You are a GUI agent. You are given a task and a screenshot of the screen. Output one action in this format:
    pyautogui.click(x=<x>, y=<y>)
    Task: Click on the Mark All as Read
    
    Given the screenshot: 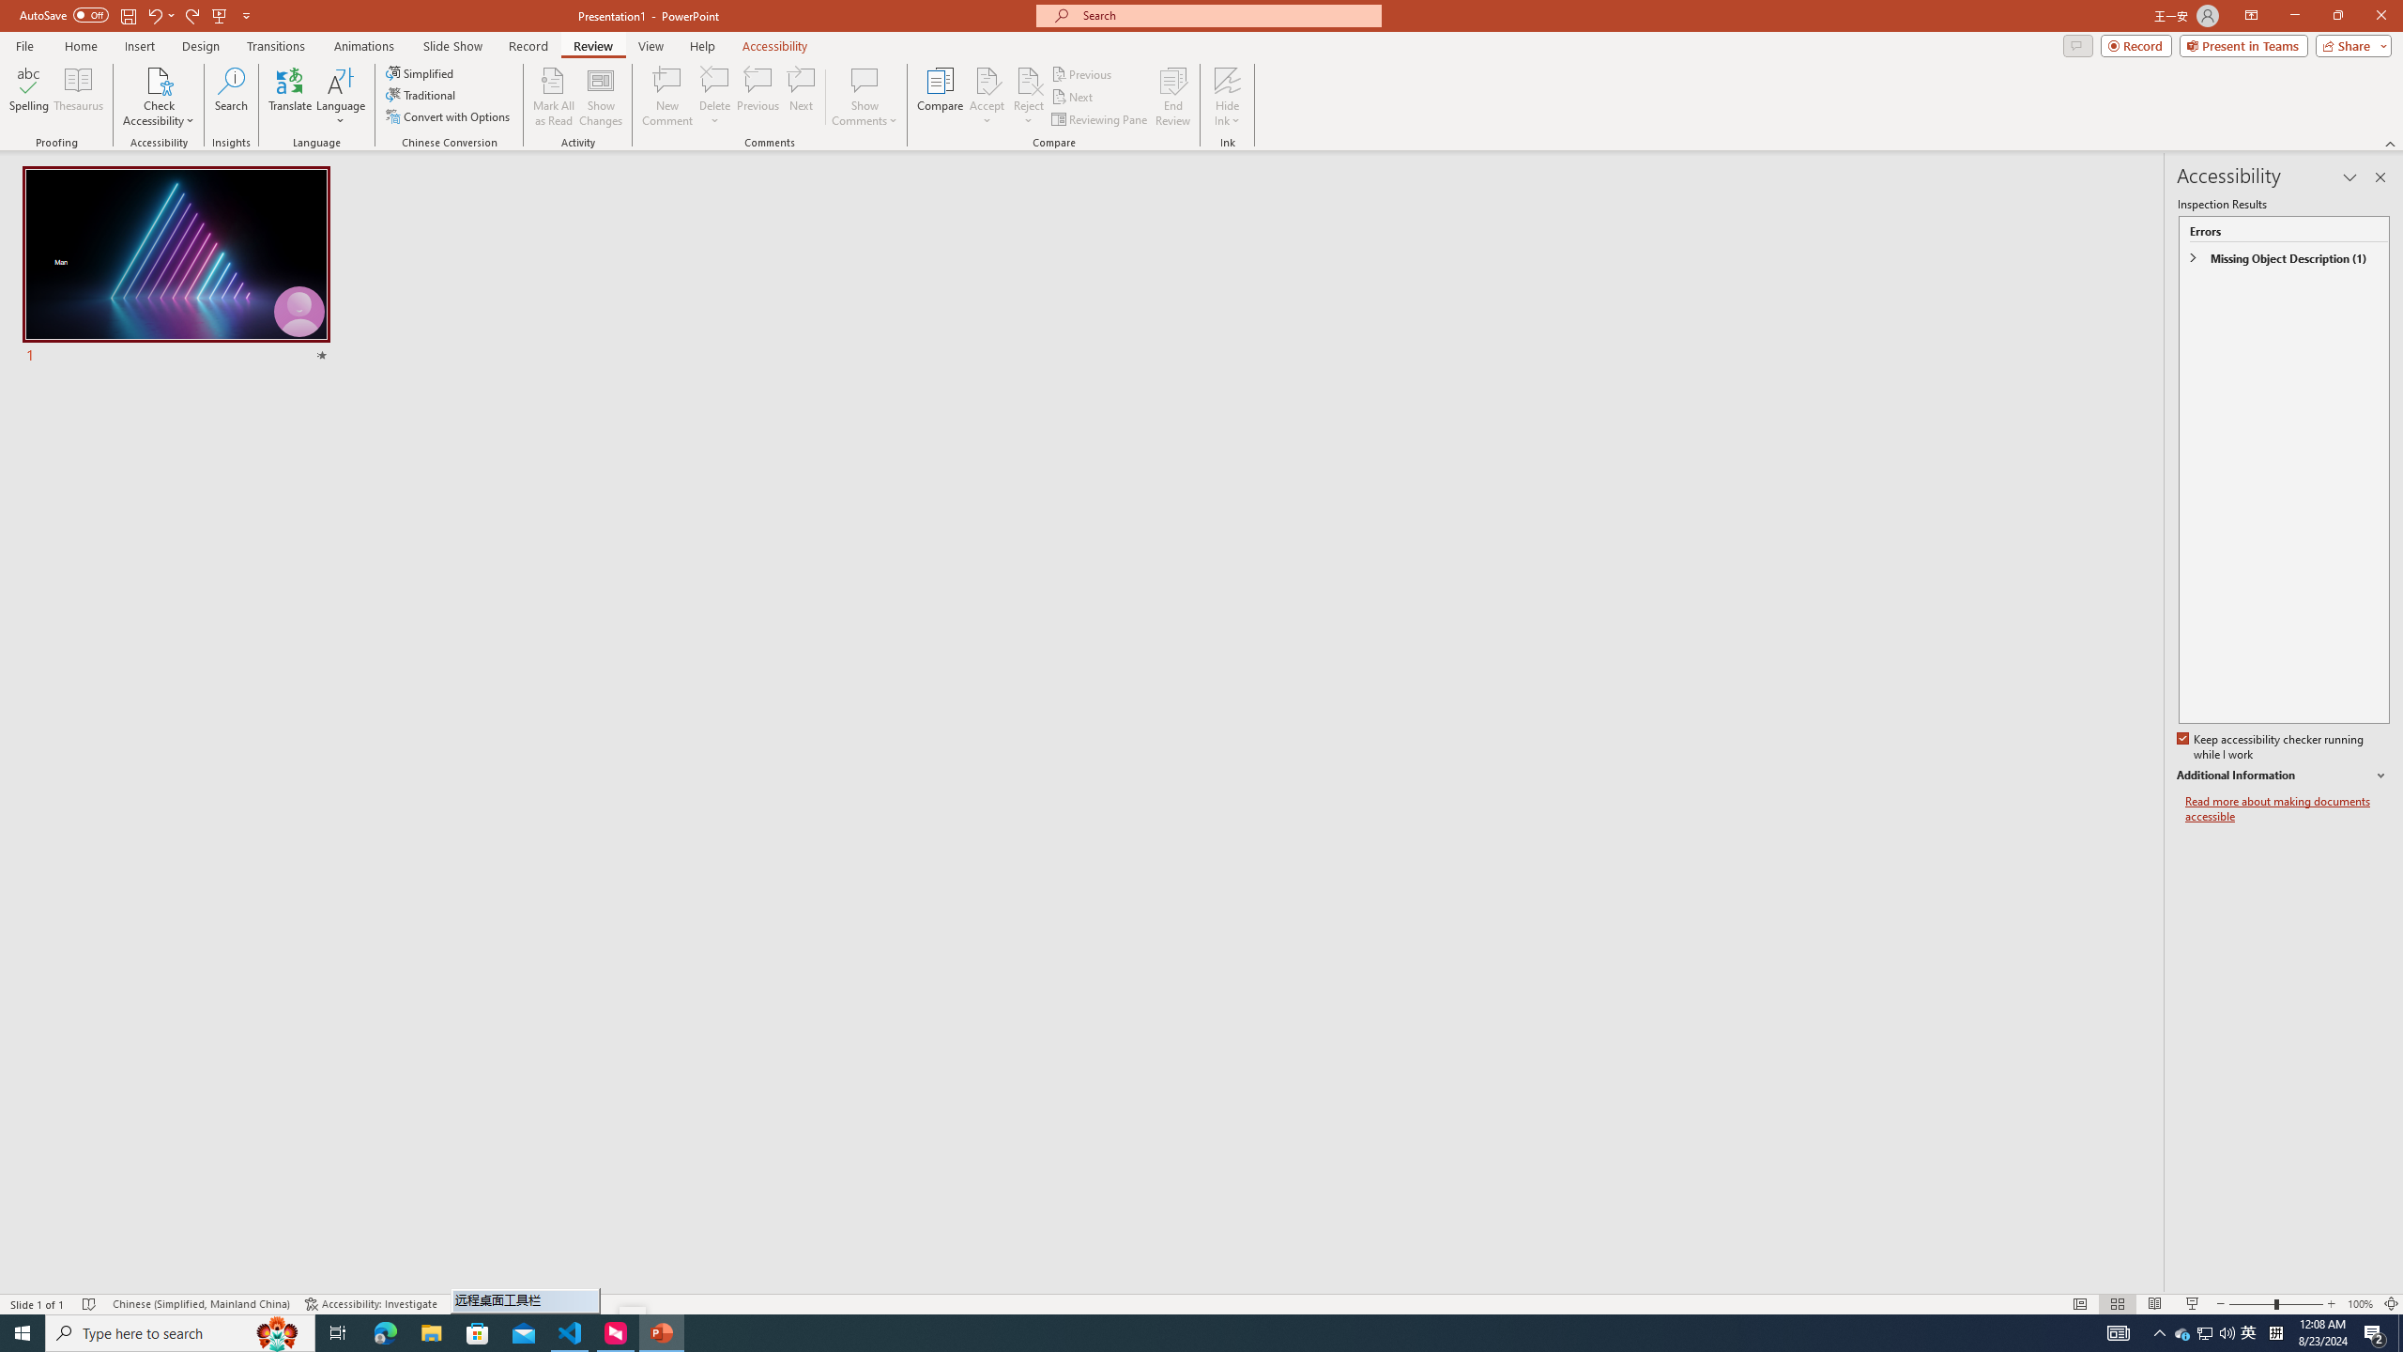 What is the action you would take?
    pyautogui.click(x=554, y=97)
    